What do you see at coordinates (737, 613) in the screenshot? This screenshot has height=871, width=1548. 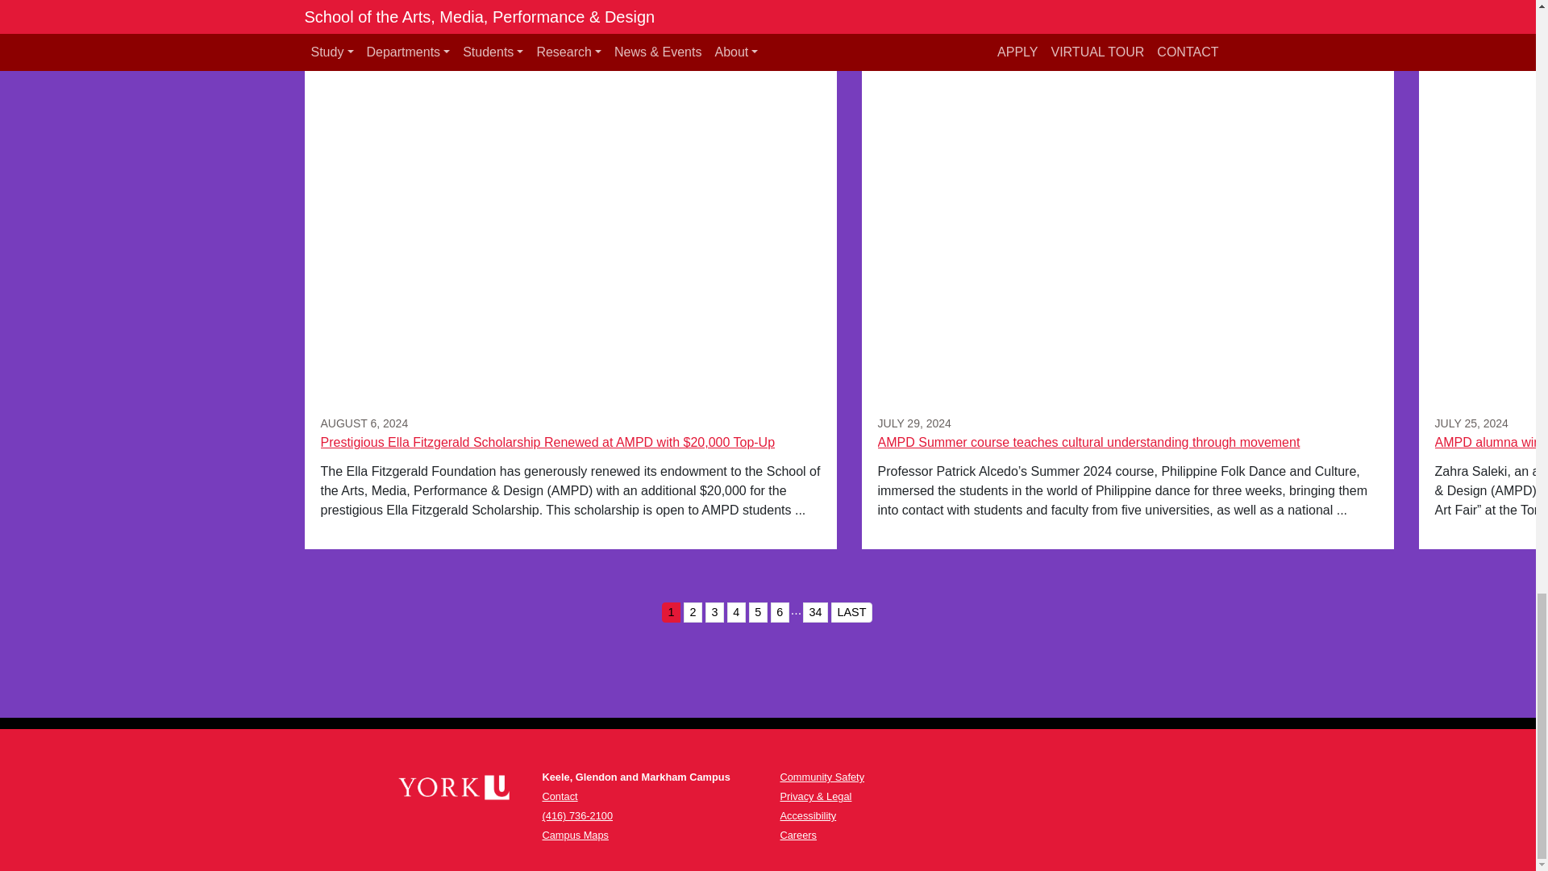 I see `4` at bounding box center [737, 613].